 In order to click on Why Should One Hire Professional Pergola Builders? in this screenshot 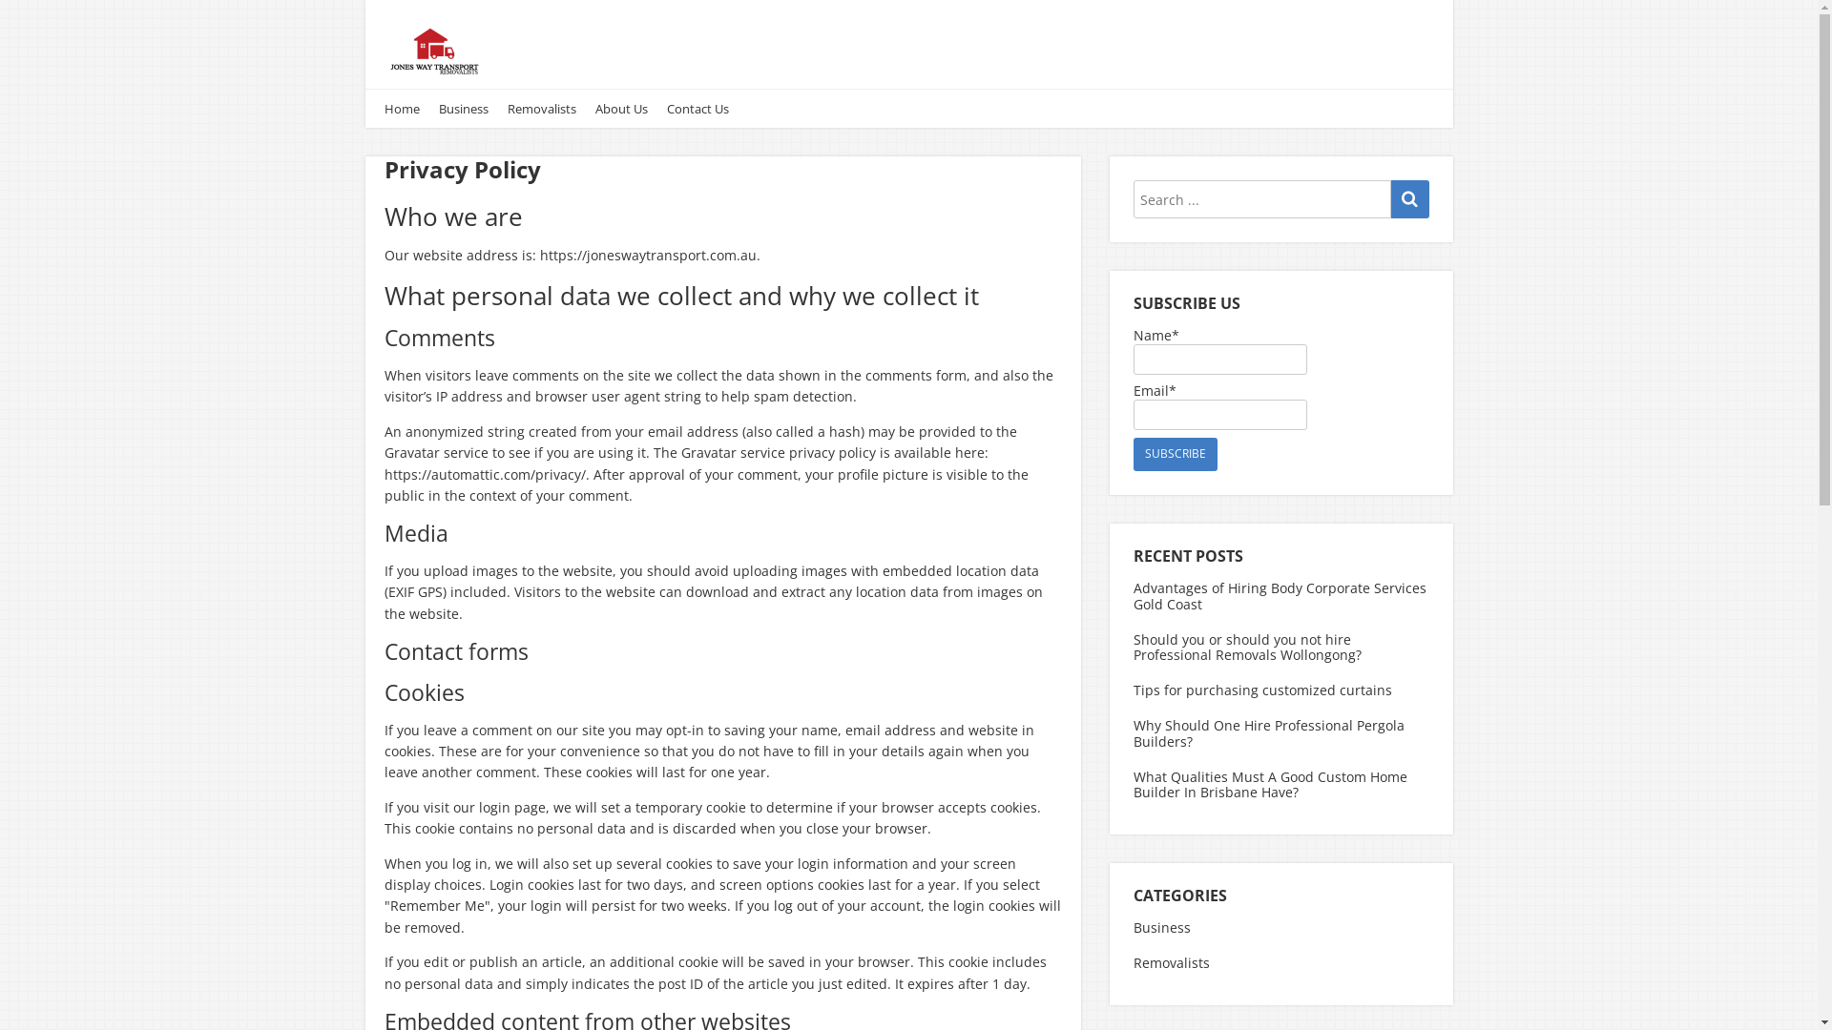, I will do `click(1269, 733)`.